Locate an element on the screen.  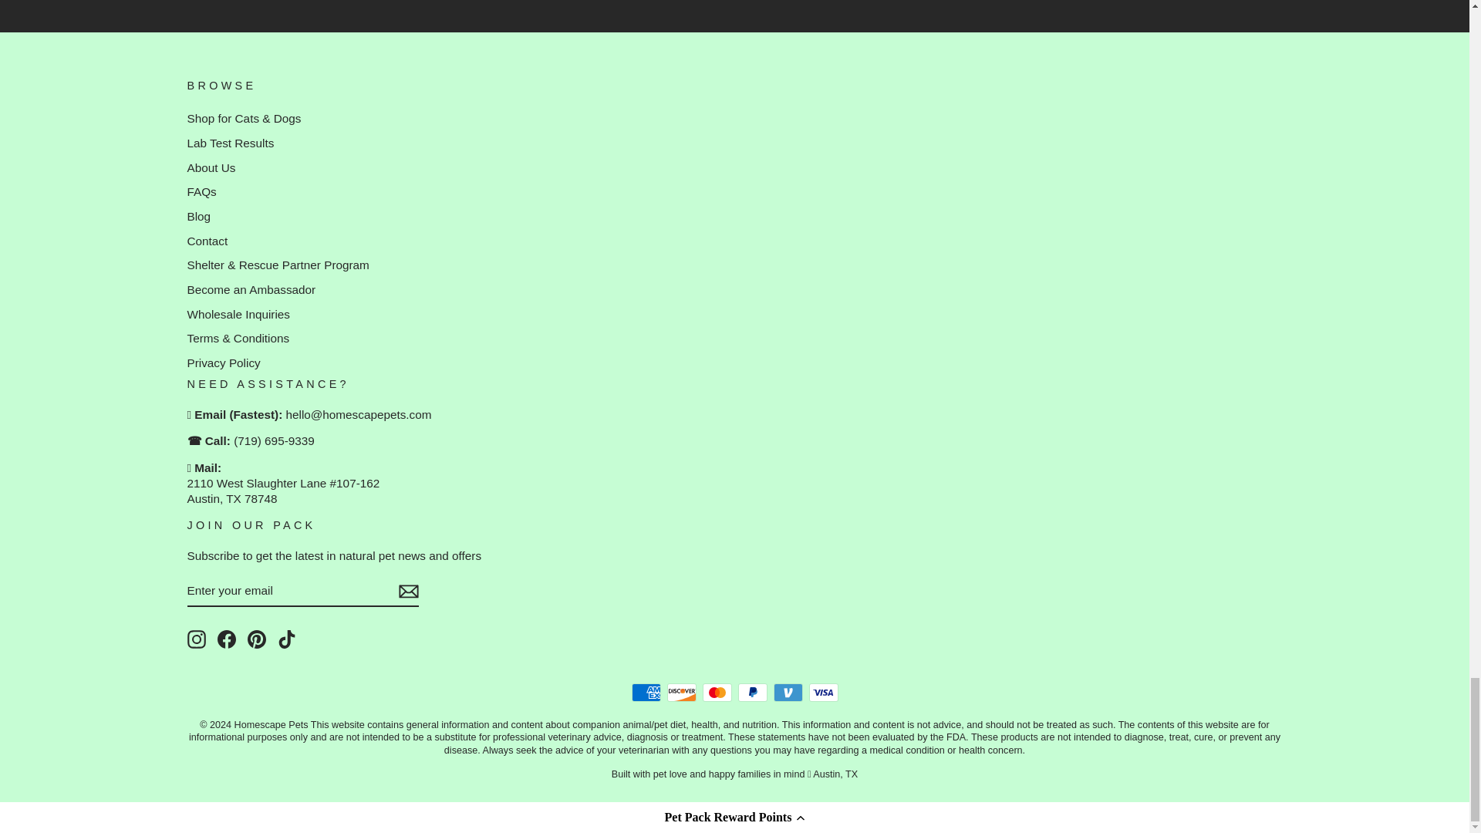
Homescape Pets on TikTok is located at coordinates (287, 639).